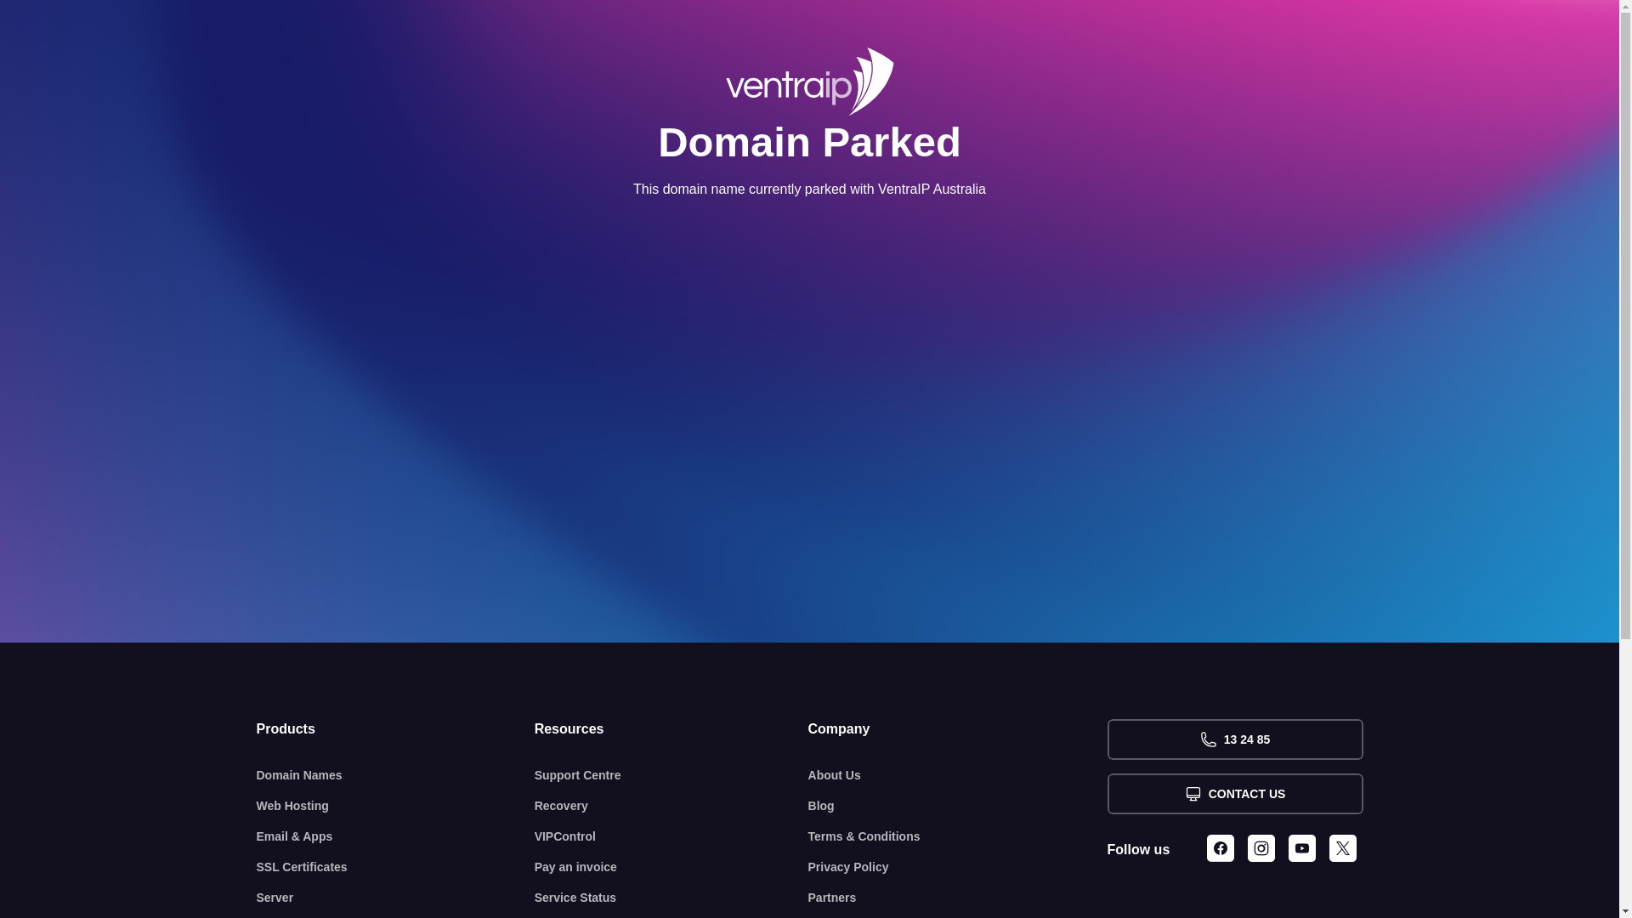 This screenshot has width=1632, height=918. I want to click on Pay an invoice, so click(671, 867).